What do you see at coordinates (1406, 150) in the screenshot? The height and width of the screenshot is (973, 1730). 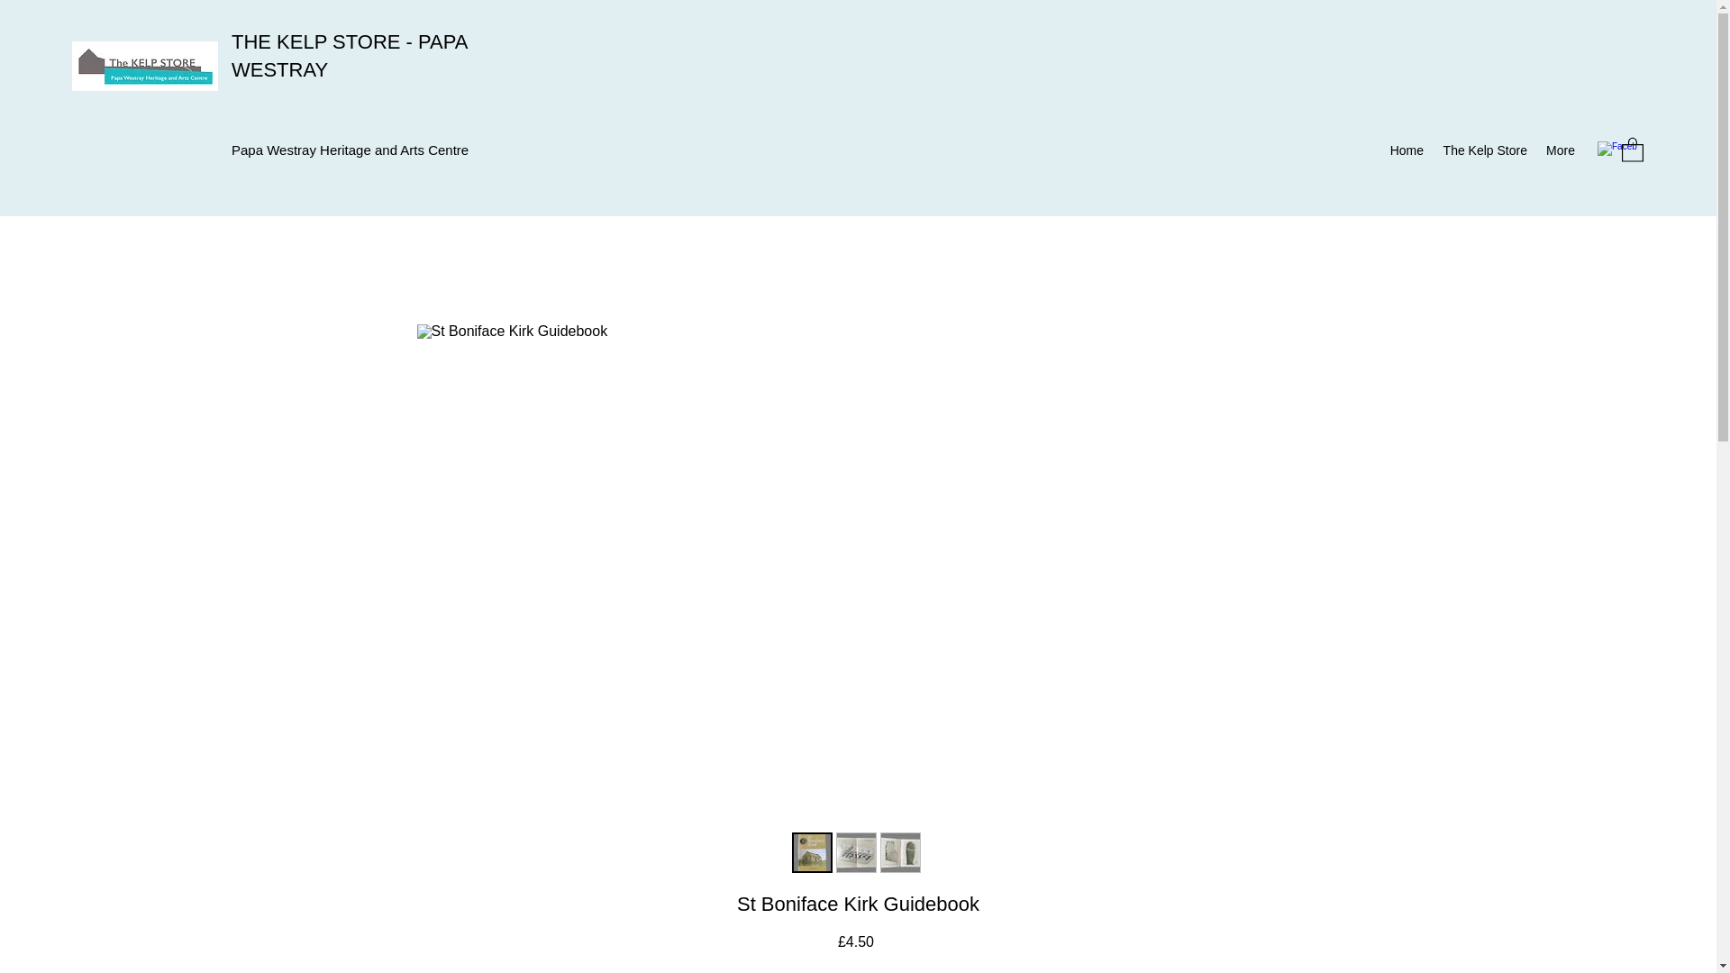 I see `Home` at bounding box center [1406, 150].